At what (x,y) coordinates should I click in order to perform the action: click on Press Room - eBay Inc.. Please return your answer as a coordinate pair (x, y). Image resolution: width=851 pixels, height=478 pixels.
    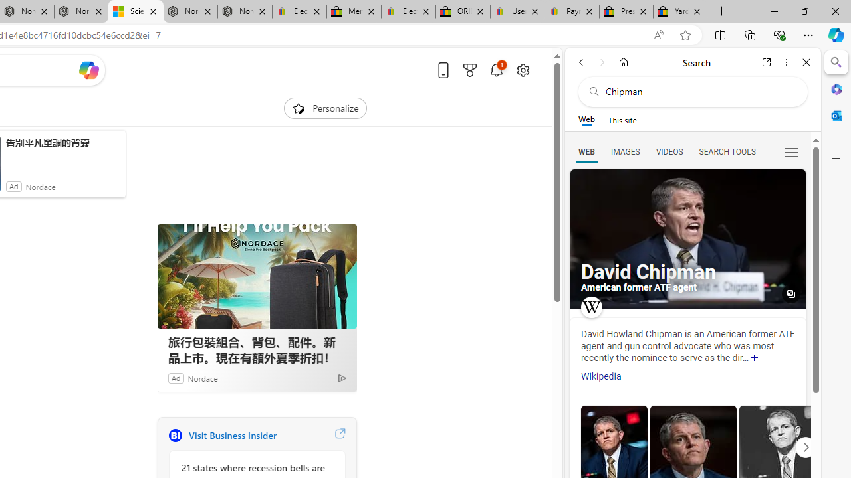
    Looking at the image, I should click on (626, 12).